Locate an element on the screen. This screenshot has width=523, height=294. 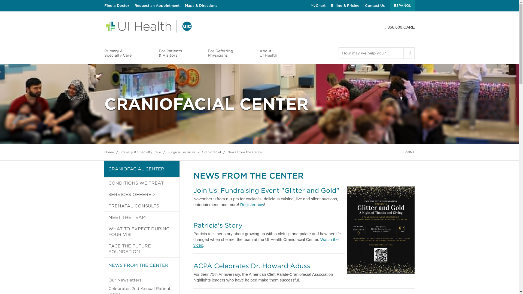
Contact Us is located at coordinates (375, 6).